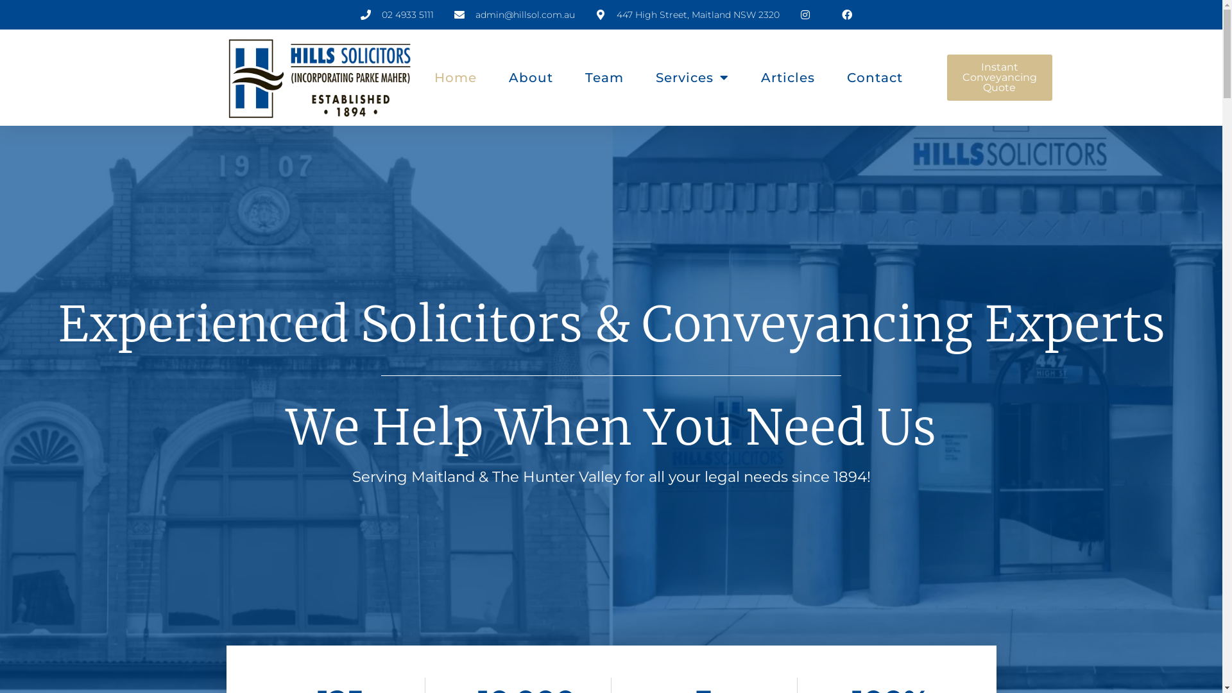 This screenshot has height=693, width=1232. What do you see at coordinates (320, 78) in the screenshot?
I see `07_Hills_Logo_Supplied_Low-Res-01x-e1679359019792` at bounding box center [320, 78].